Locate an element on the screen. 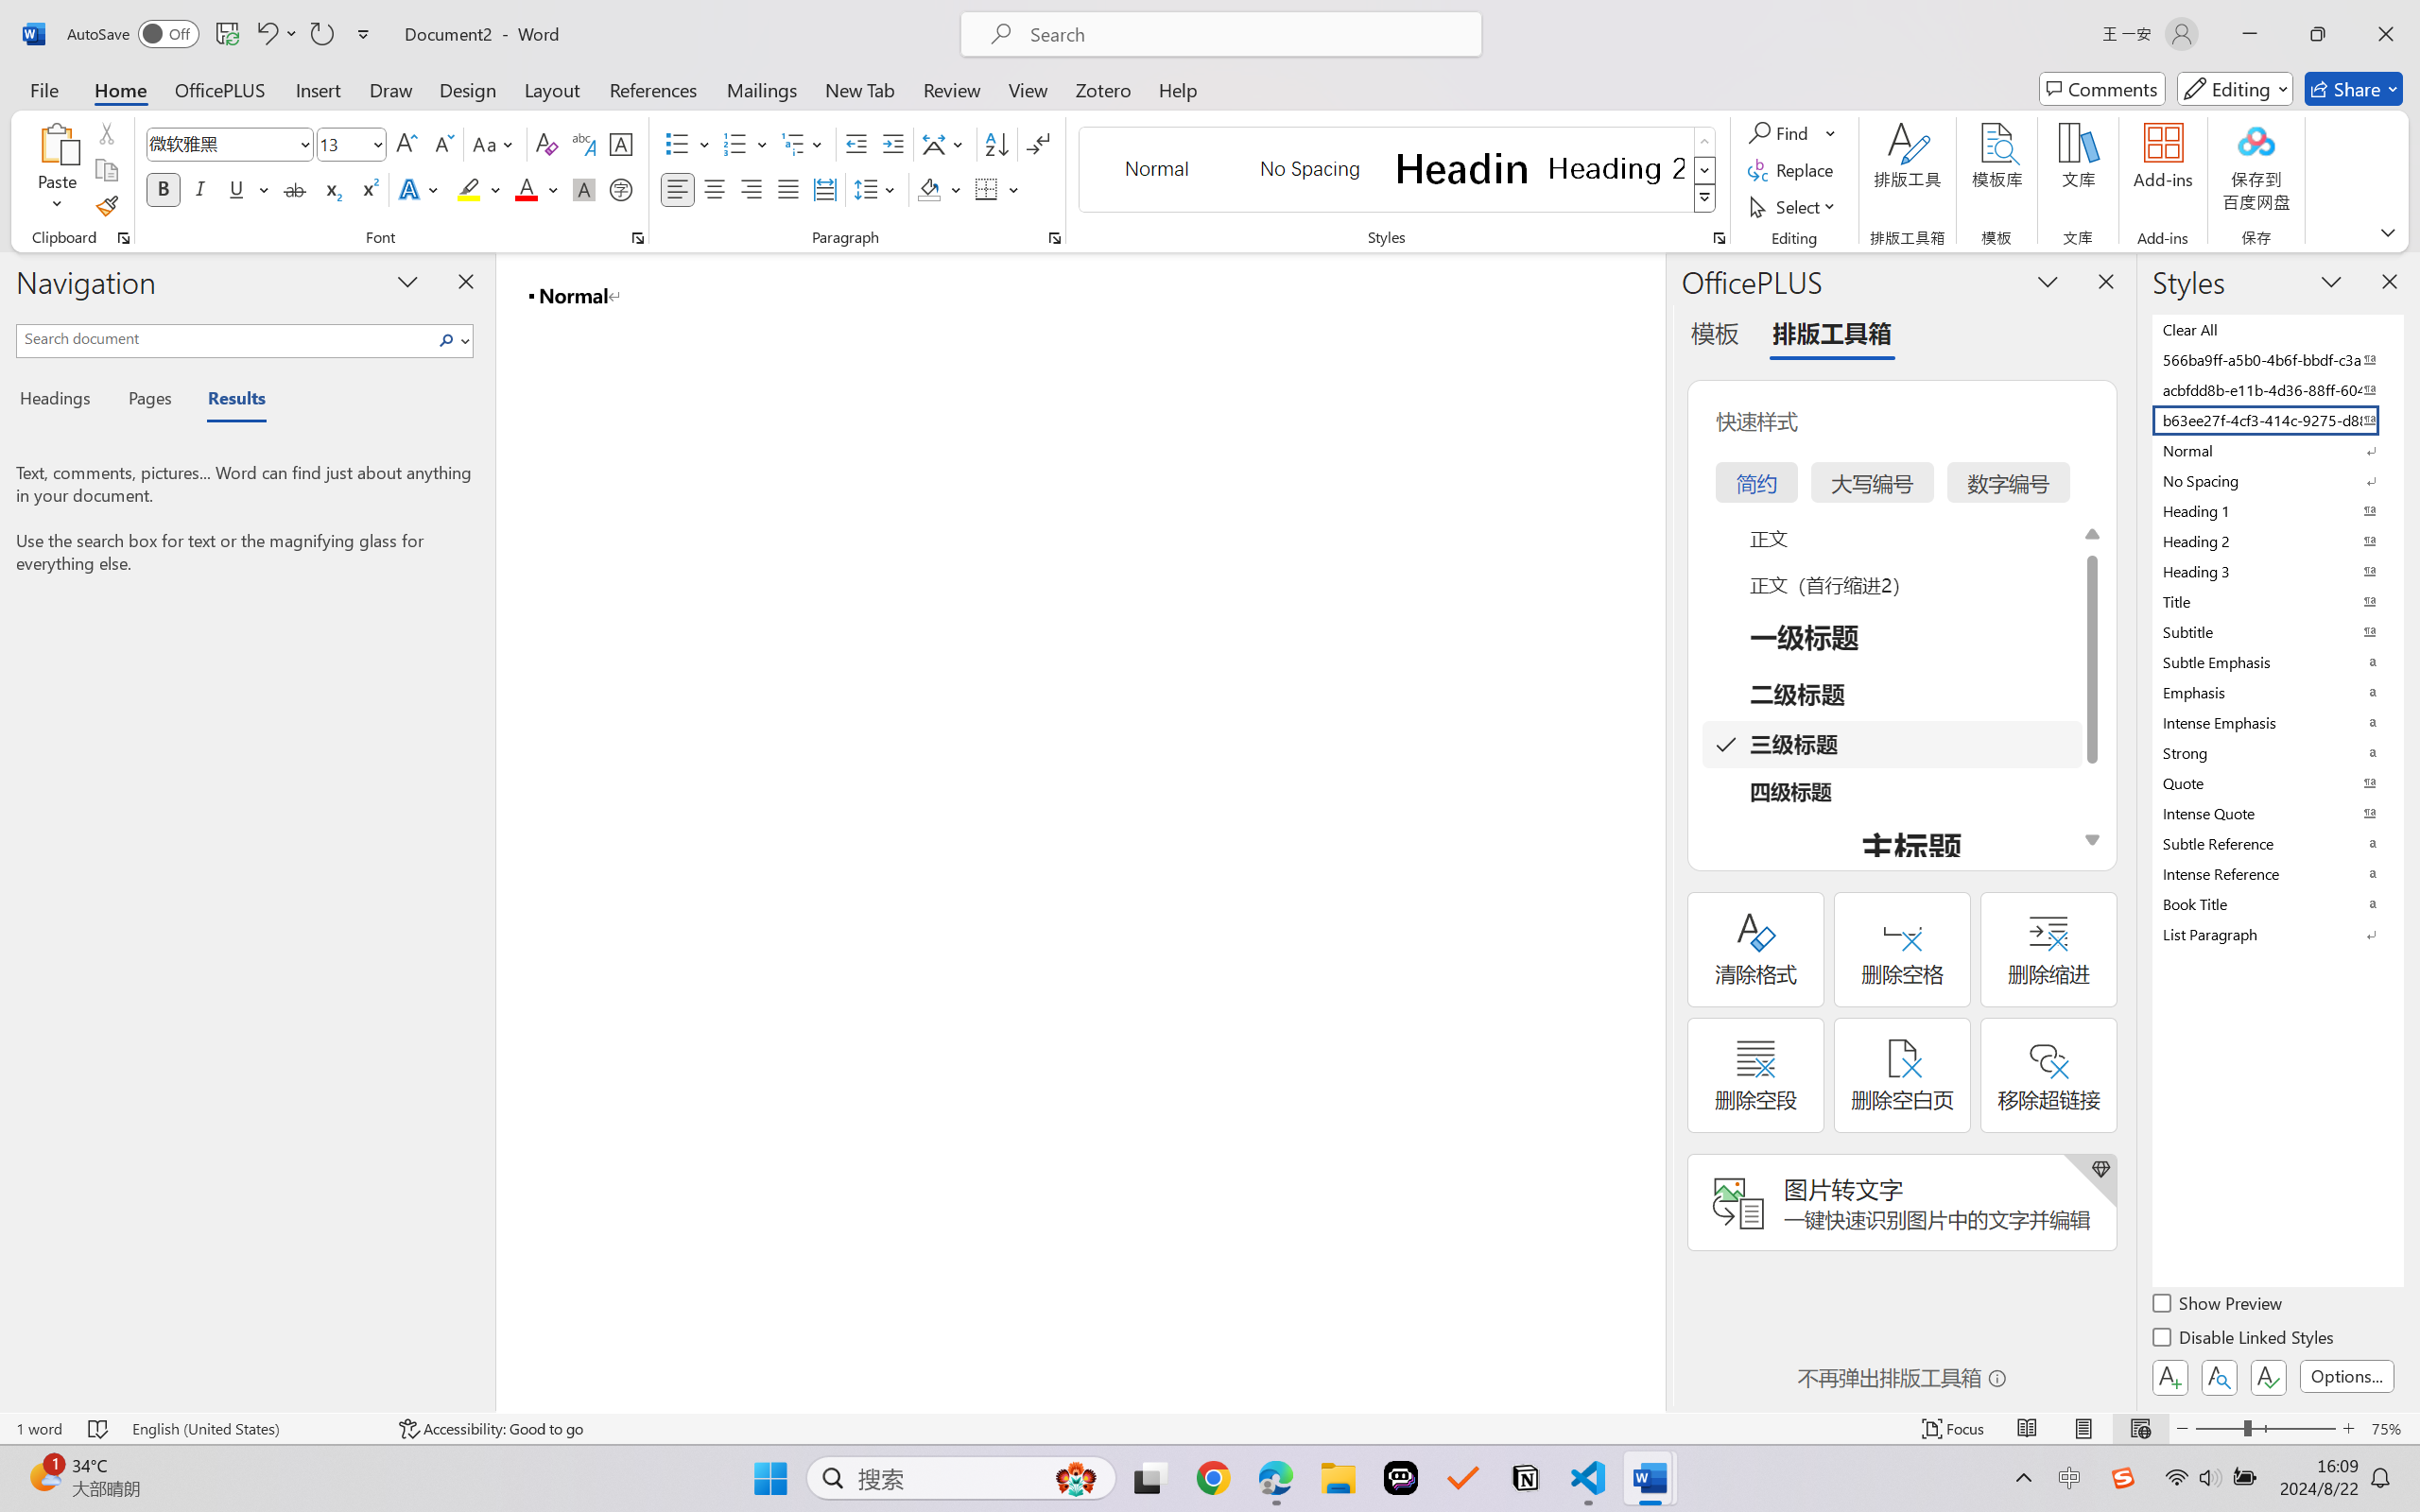 The height and width of the screenshot is (1512, 2420). OfficePLUS is located at coordinates (219, 89).